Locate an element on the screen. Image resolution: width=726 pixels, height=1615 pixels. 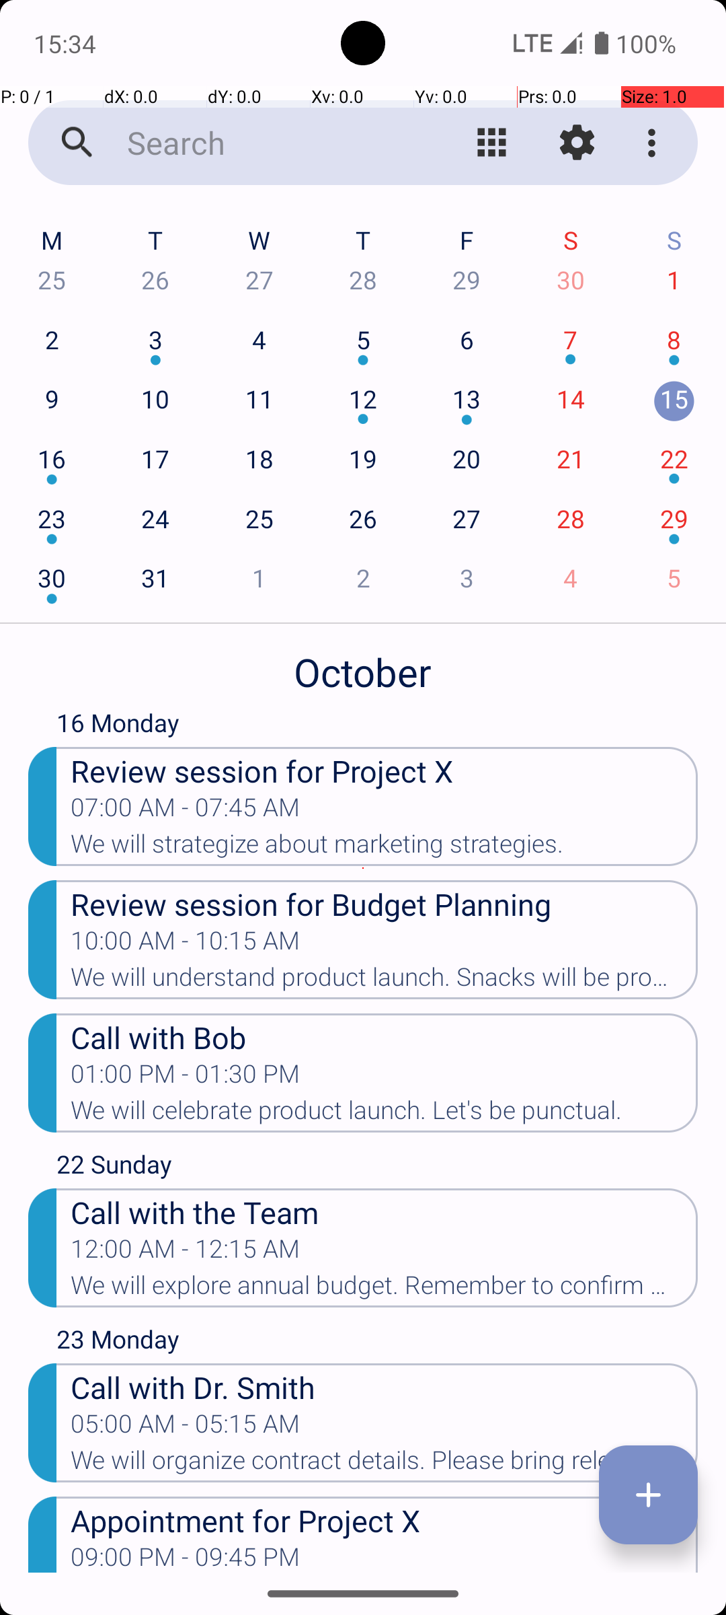
22 Sunday is located at coordinates (377, 1168).